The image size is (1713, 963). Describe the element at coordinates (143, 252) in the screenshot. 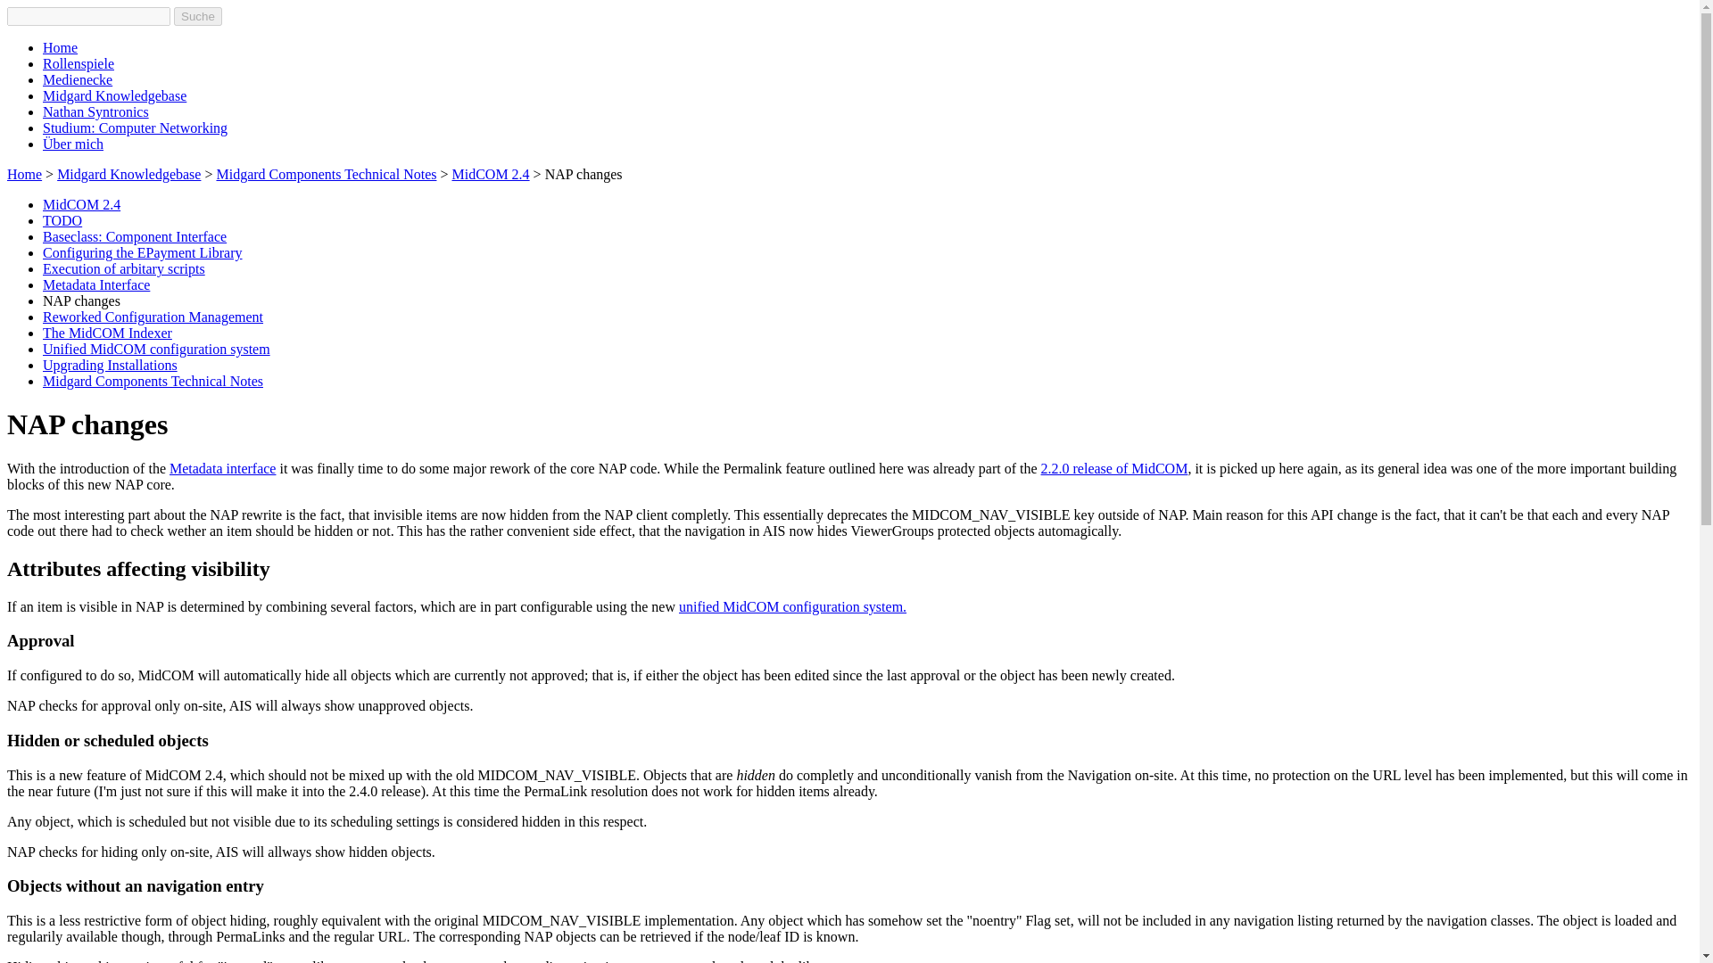

I see `Configuring the EPayment Library` at that location.